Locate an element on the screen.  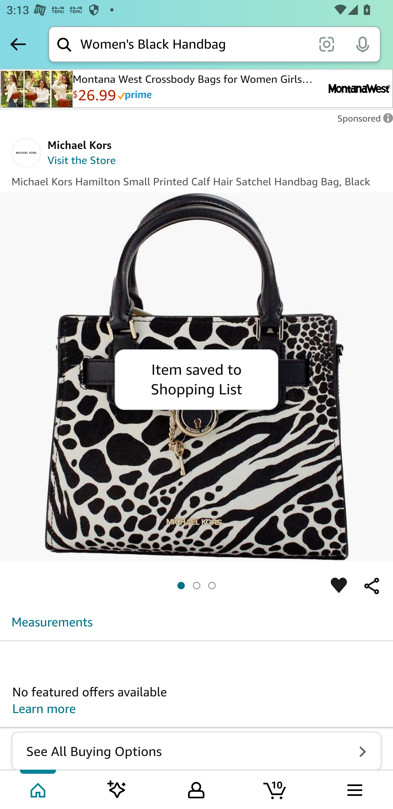
Learn more is located at coordinates (44, 709).